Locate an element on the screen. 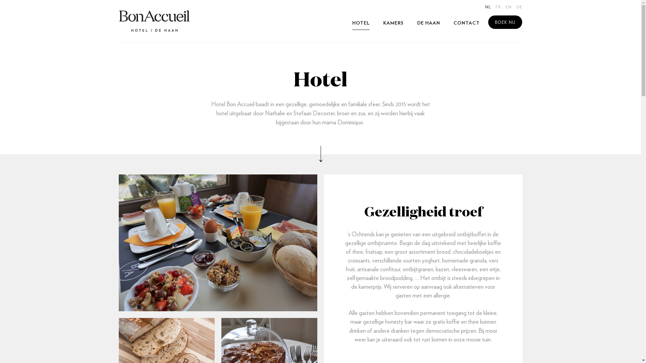  CONTACT is located at coordinates (467, 24).